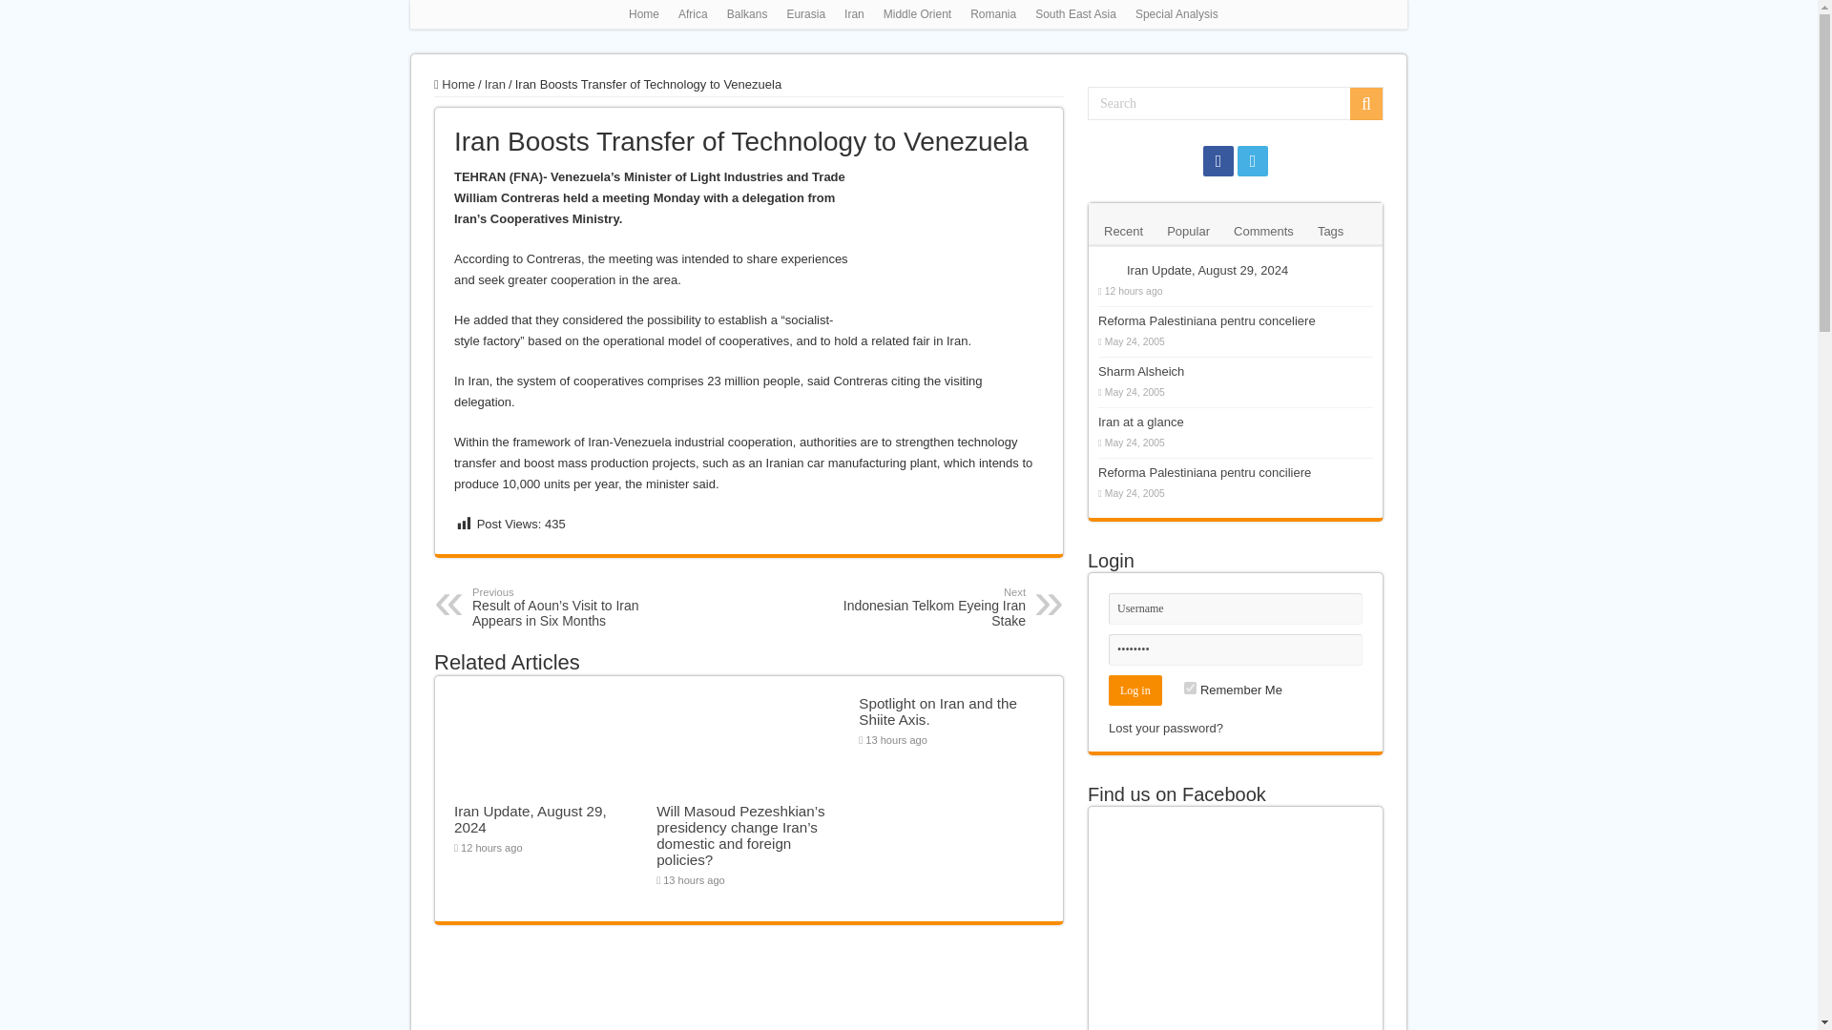 The width and height of the screenshot is (1832, 1030). I want to click on South East Asia, so click(1076, 14).